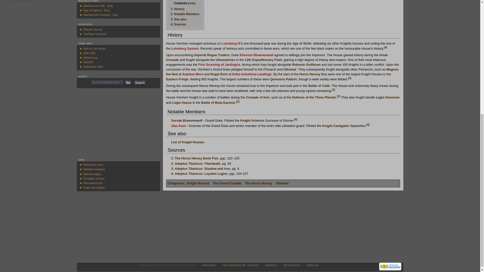 This screenshot has height=272, width=484. I want to click on Delta-Arbuthnot Landings, so click(252, 74).